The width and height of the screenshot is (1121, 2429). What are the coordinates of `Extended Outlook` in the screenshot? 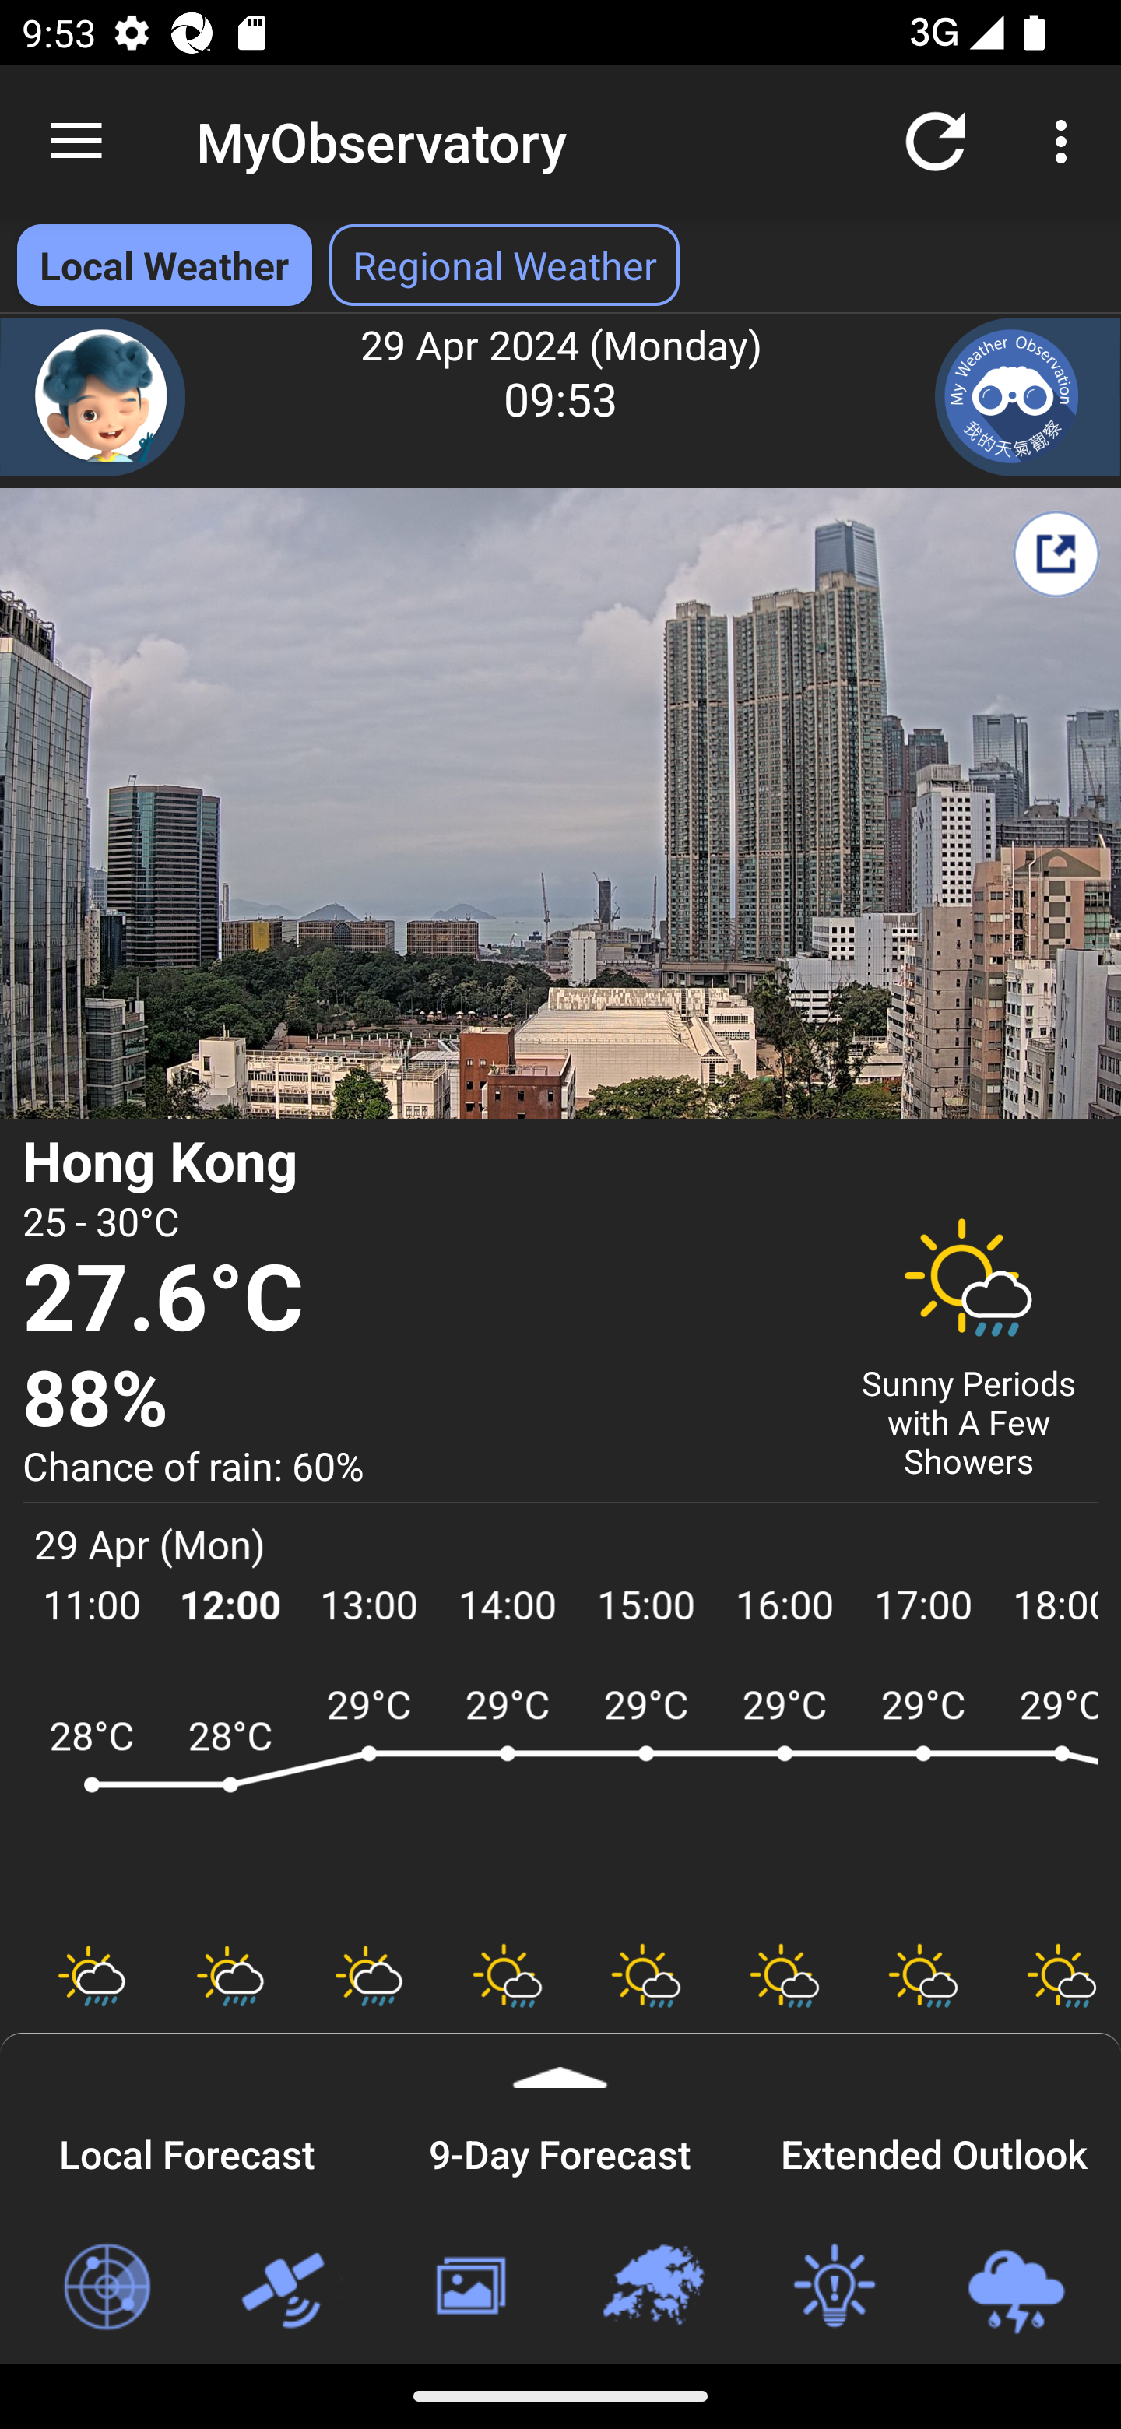 It's located at (934, 2150).